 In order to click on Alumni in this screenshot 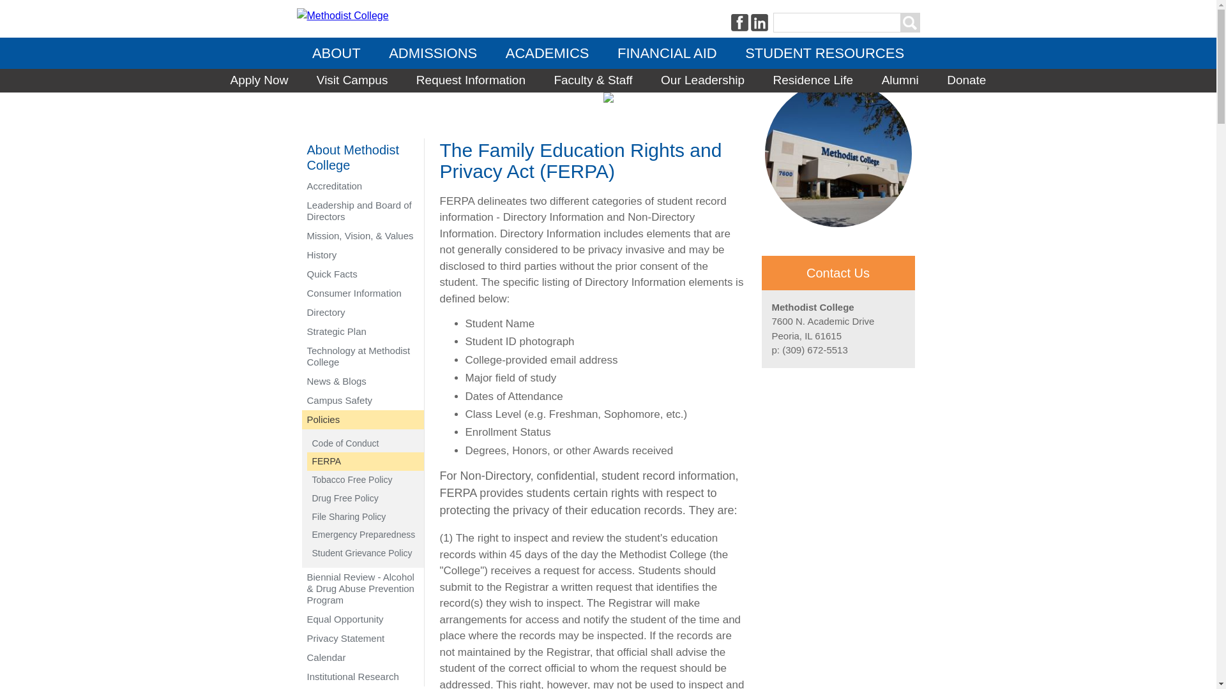, I will do `click(900, 80)`.